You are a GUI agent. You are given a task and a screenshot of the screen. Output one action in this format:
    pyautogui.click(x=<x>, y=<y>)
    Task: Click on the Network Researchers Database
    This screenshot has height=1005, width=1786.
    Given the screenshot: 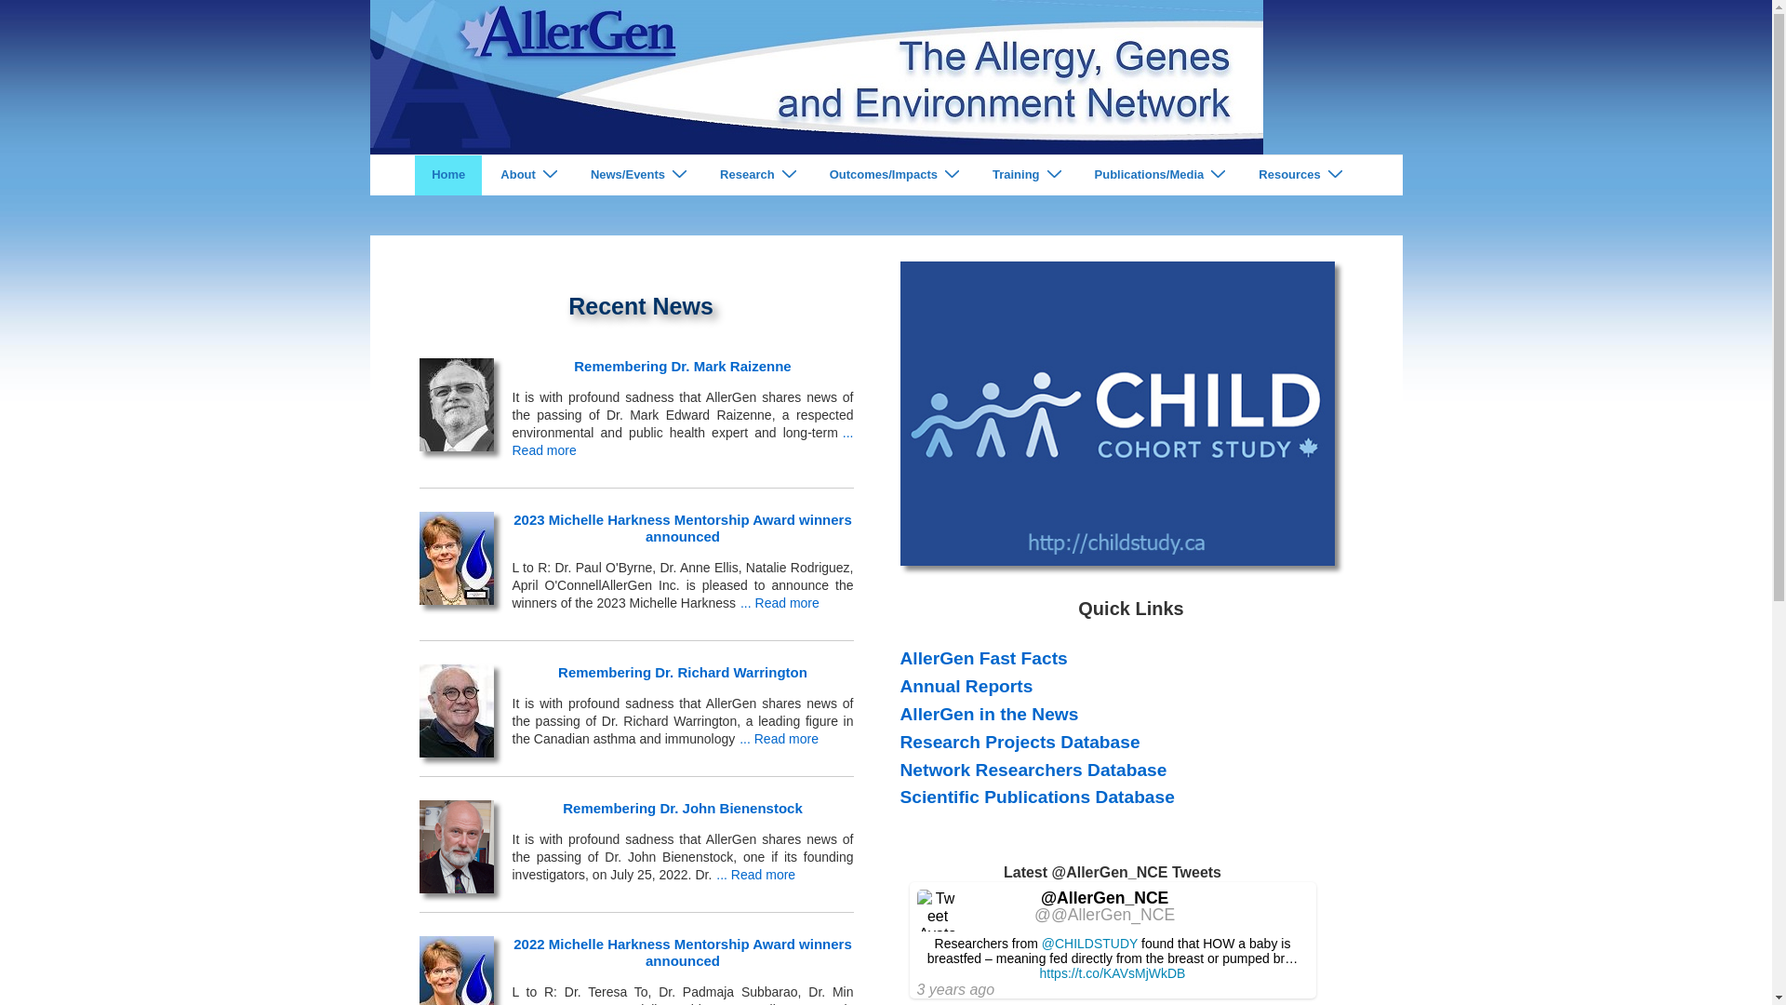 What is the action you would take?
    pyautogui.click(x=1034, y=770)
    